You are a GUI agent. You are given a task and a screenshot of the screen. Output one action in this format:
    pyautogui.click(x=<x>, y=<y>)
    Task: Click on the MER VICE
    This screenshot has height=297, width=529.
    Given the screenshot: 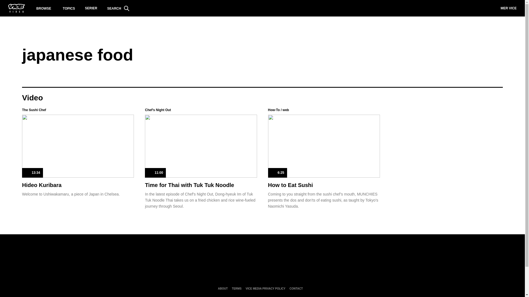 What is the action you would take?
    pyautogui.click(x=509, y=8)
    